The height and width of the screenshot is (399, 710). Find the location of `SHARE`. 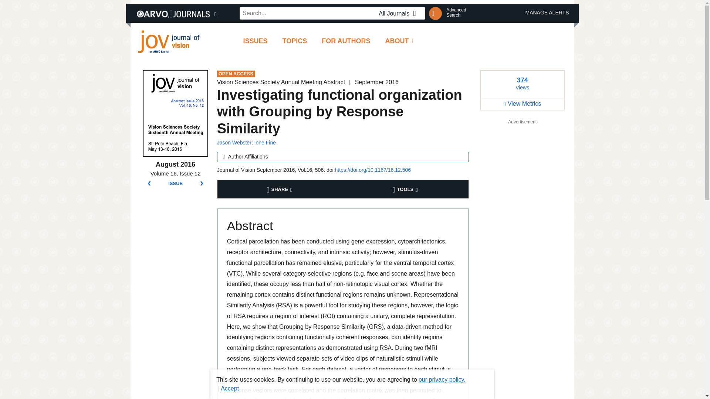

SHARE is located at coordinates (280, 189).